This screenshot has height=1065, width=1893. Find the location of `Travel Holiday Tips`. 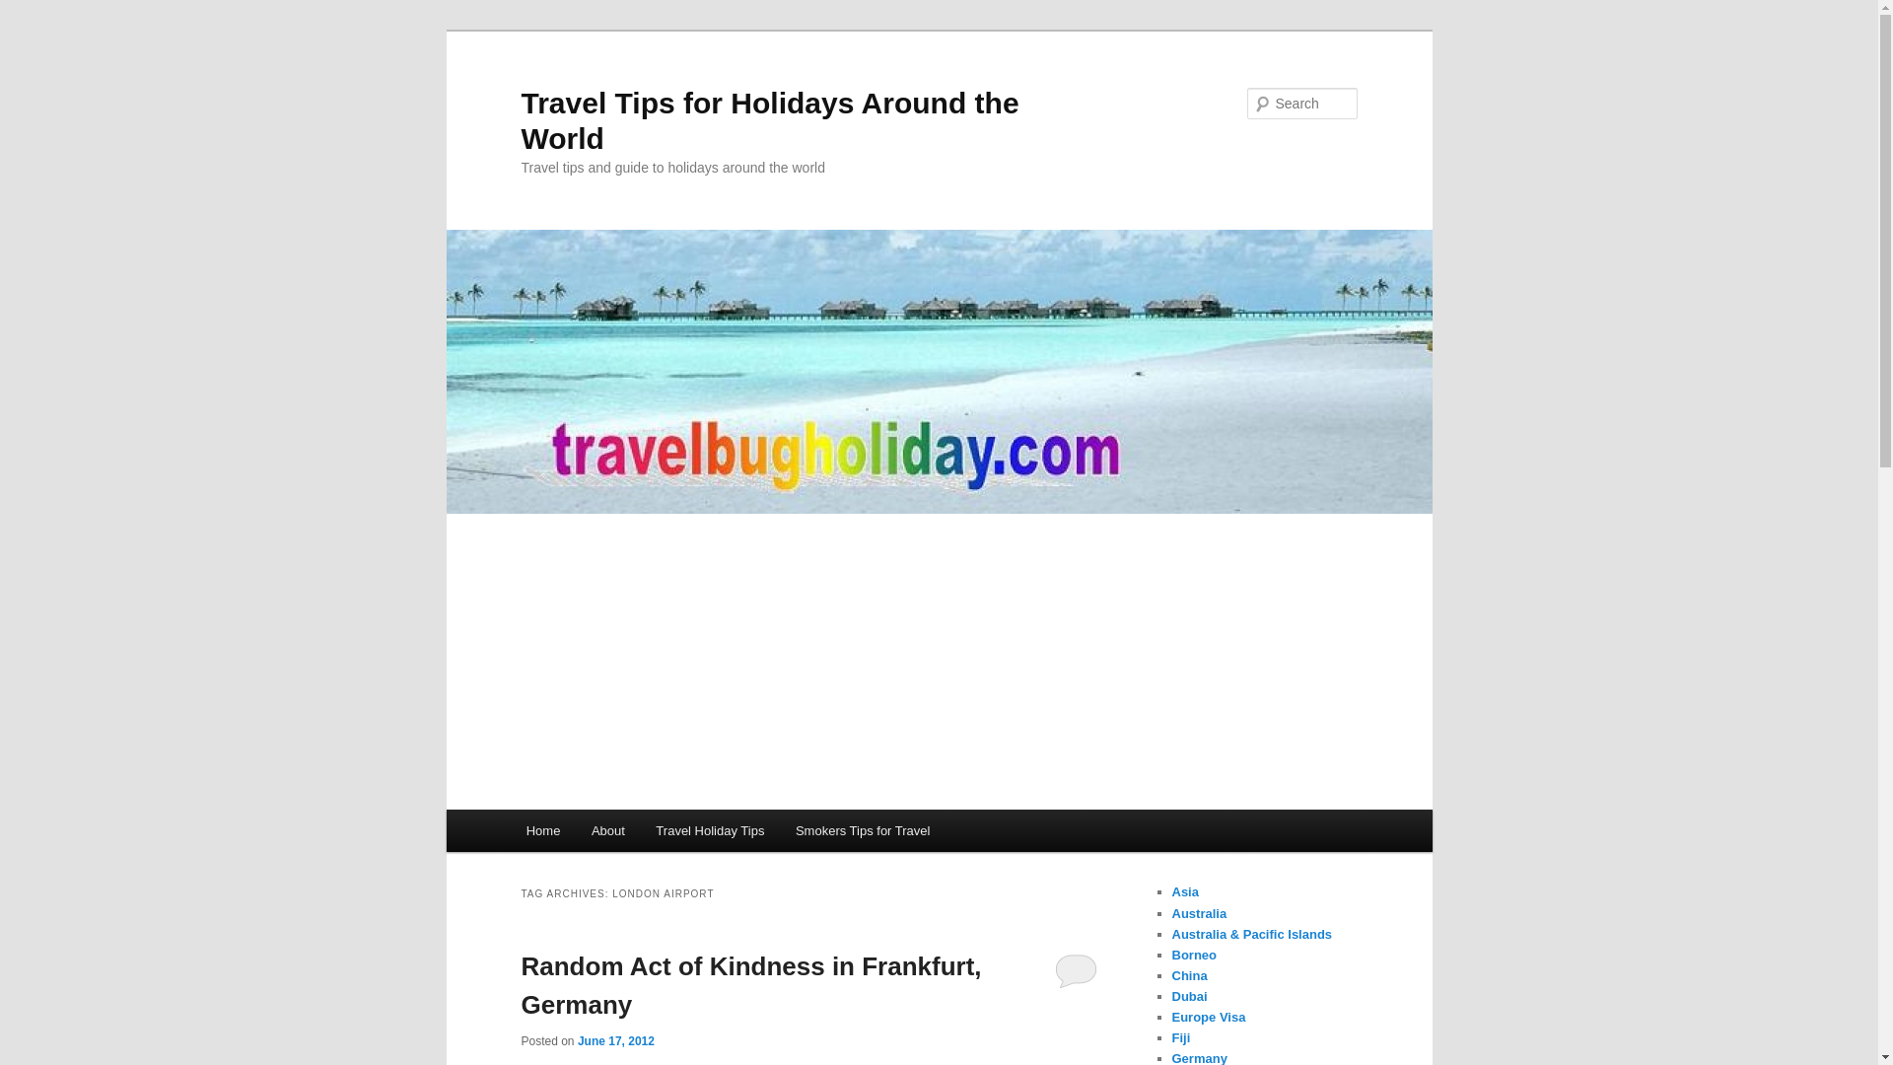

Travel Holiday Tips is located at coordinates (710, 830).